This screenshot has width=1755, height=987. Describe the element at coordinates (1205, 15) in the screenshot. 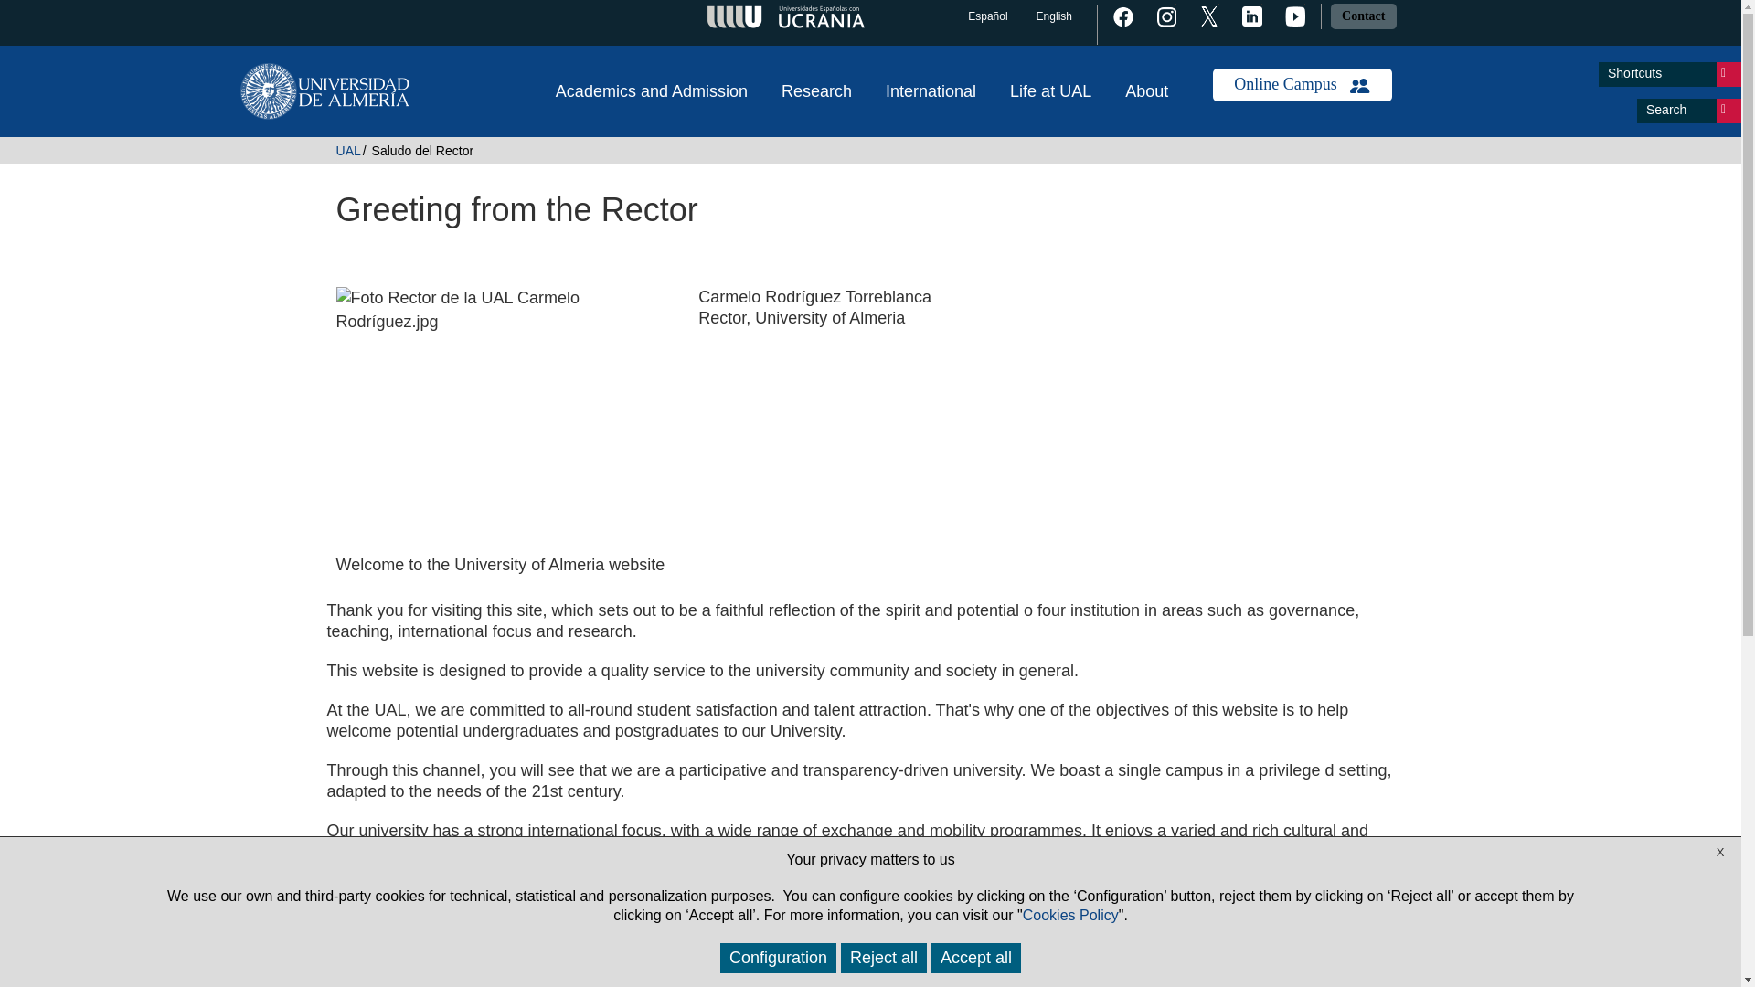

I see `Pulsa para acceder a Twitter` at that location.